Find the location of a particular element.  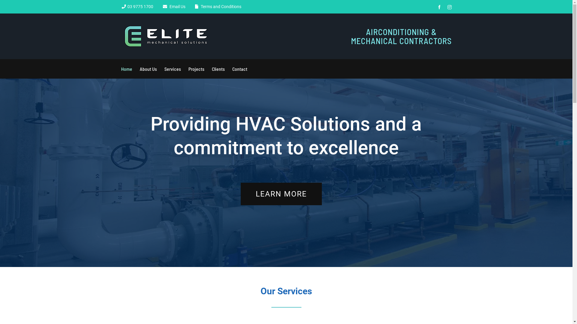

Clients is located at coordinates (218, 69).